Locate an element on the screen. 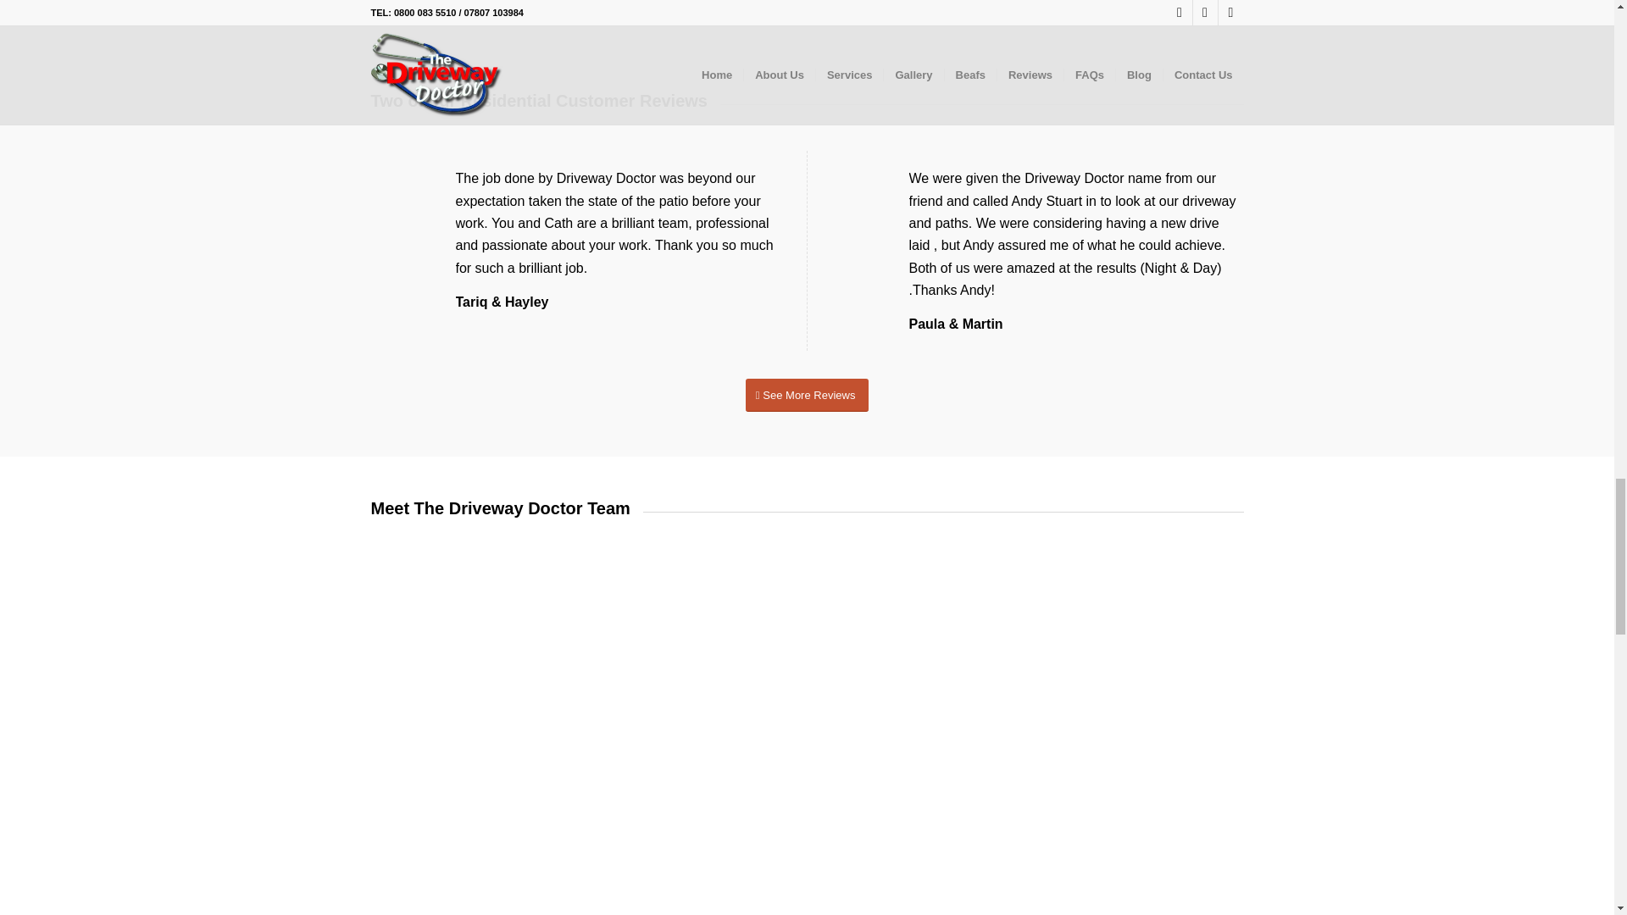 Image resolution: width=1627 pixels, height=915 pixels. Tavelodge-logo is located at coordinates (991, 14).